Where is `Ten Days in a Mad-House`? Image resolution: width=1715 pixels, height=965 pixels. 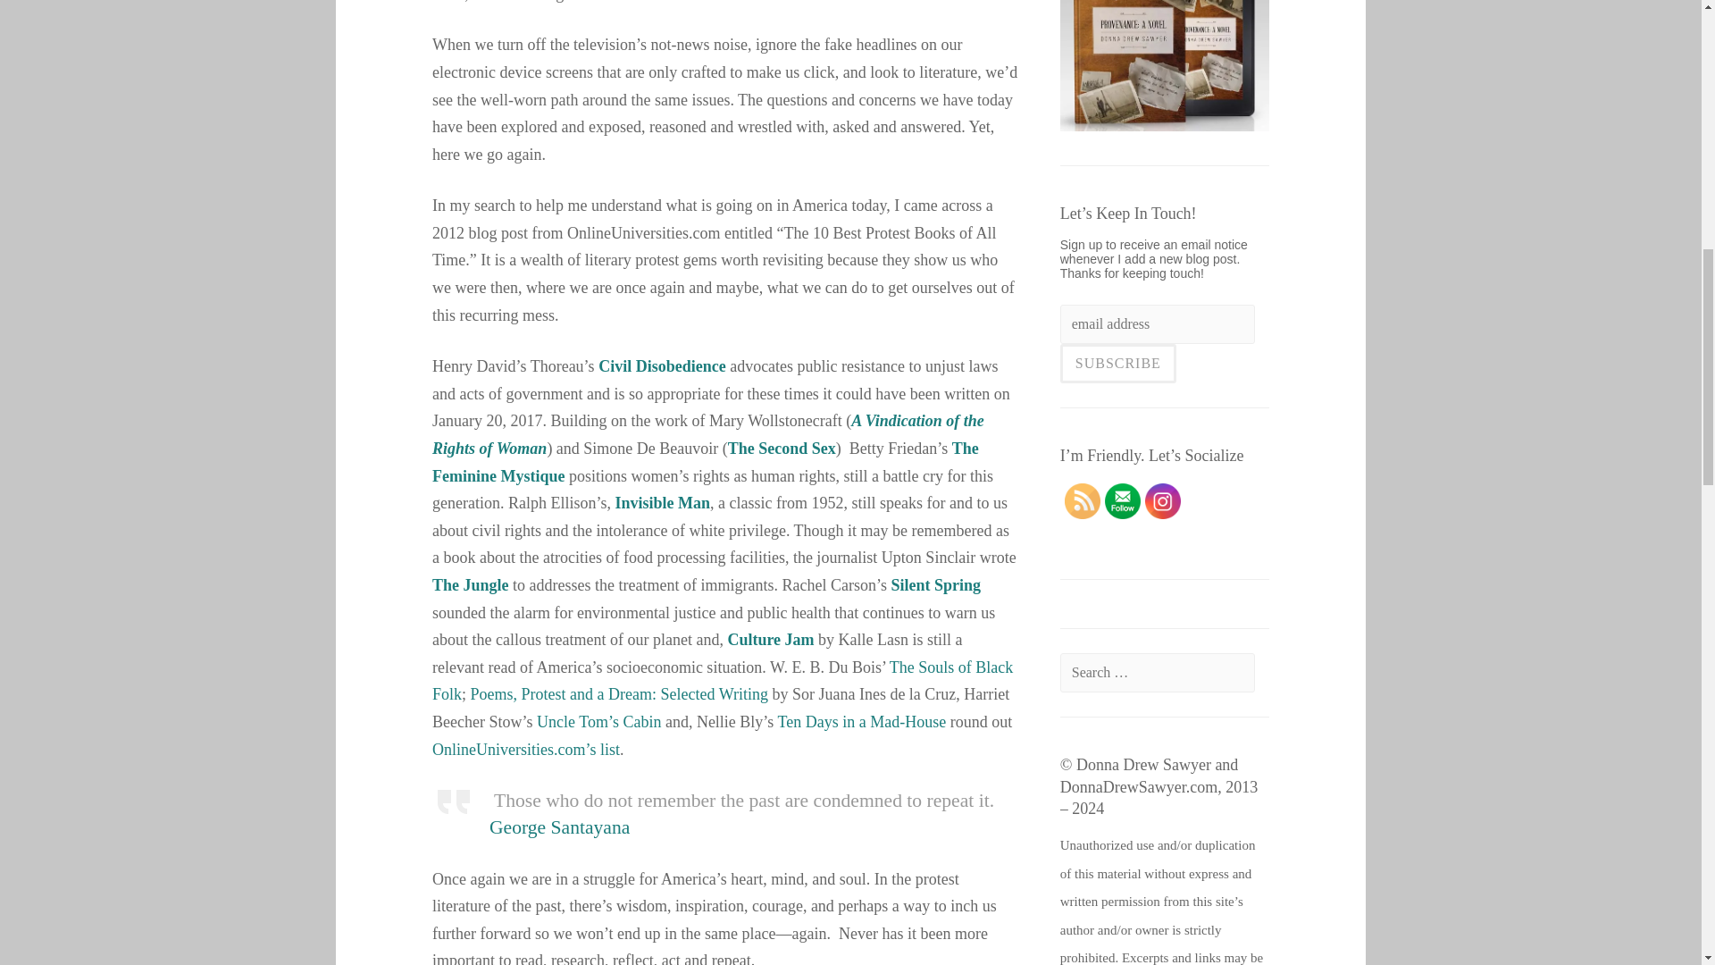
Ten Days in a Mad-House is located at coordinates (862, 722).